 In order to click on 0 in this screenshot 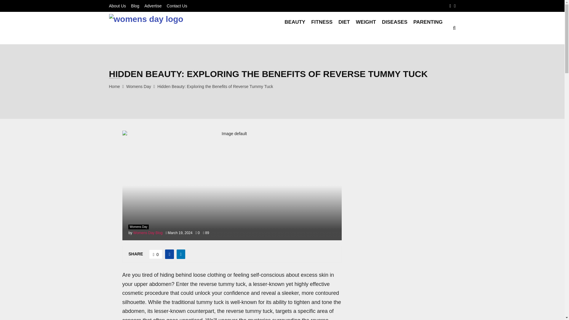, I will do `click(156, 254)`.